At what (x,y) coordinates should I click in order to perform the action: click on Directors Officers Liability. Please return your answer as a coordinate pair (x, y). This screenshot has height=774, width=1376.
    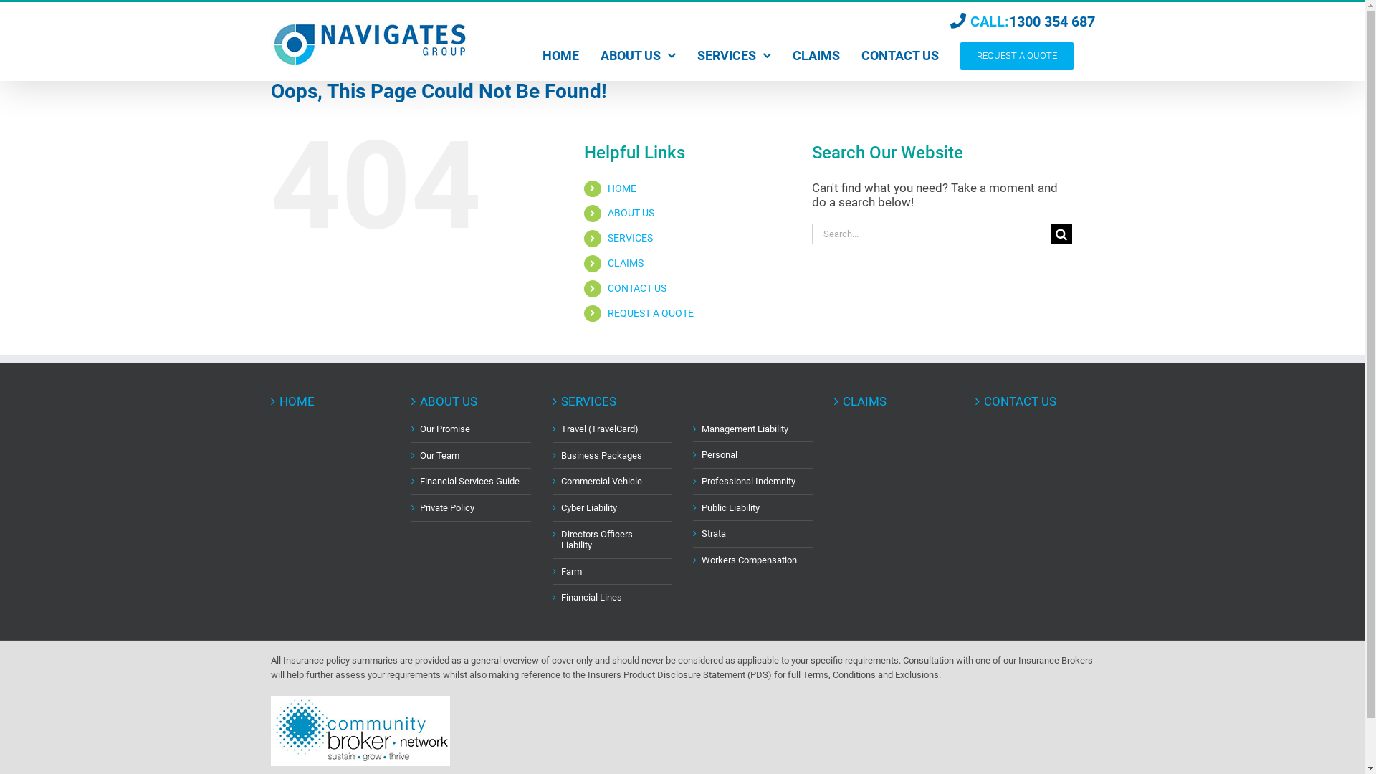
    Looking at the image, I should click on (613, 540).